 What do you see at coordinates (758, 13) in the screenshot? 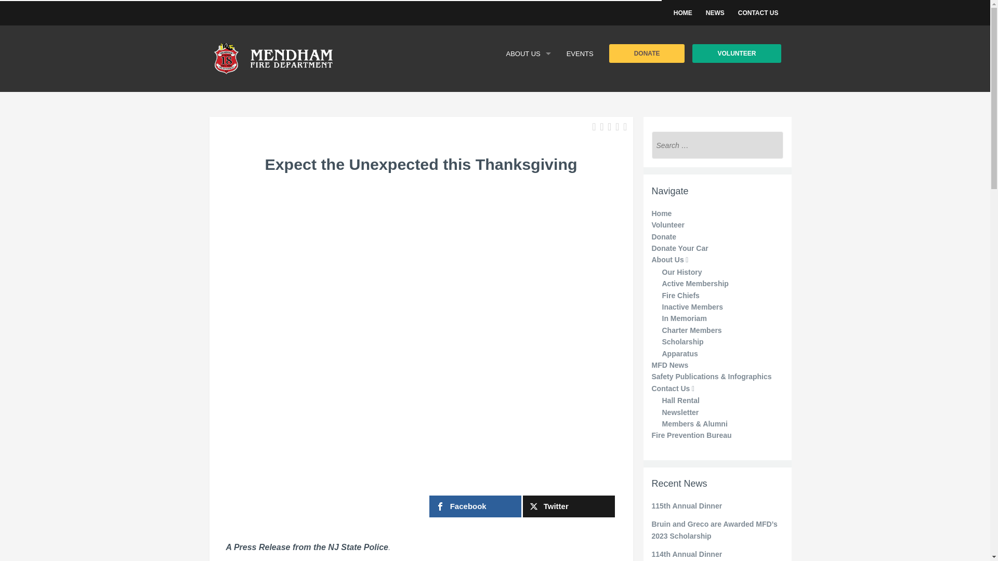
I see `CONTACT US` at bounding box center [758, 13].